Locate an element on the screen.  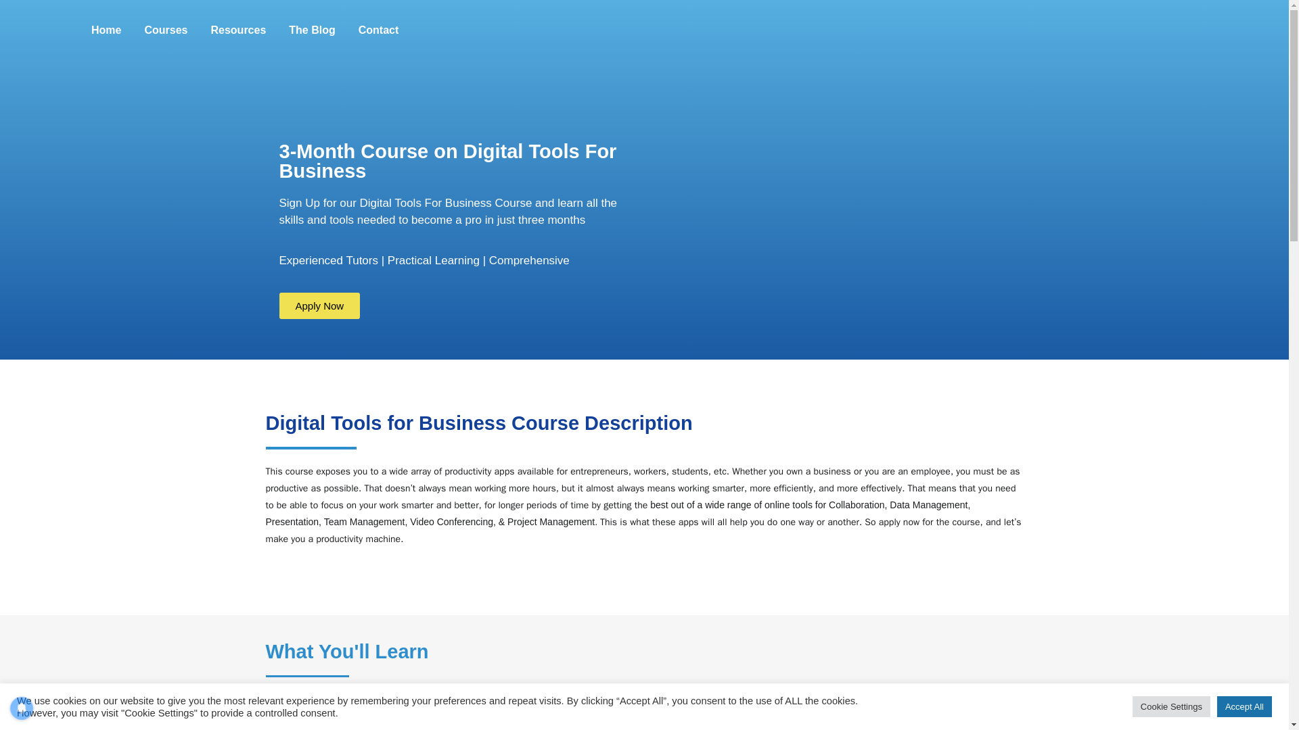
Courses is located at coordinates (165, 30).